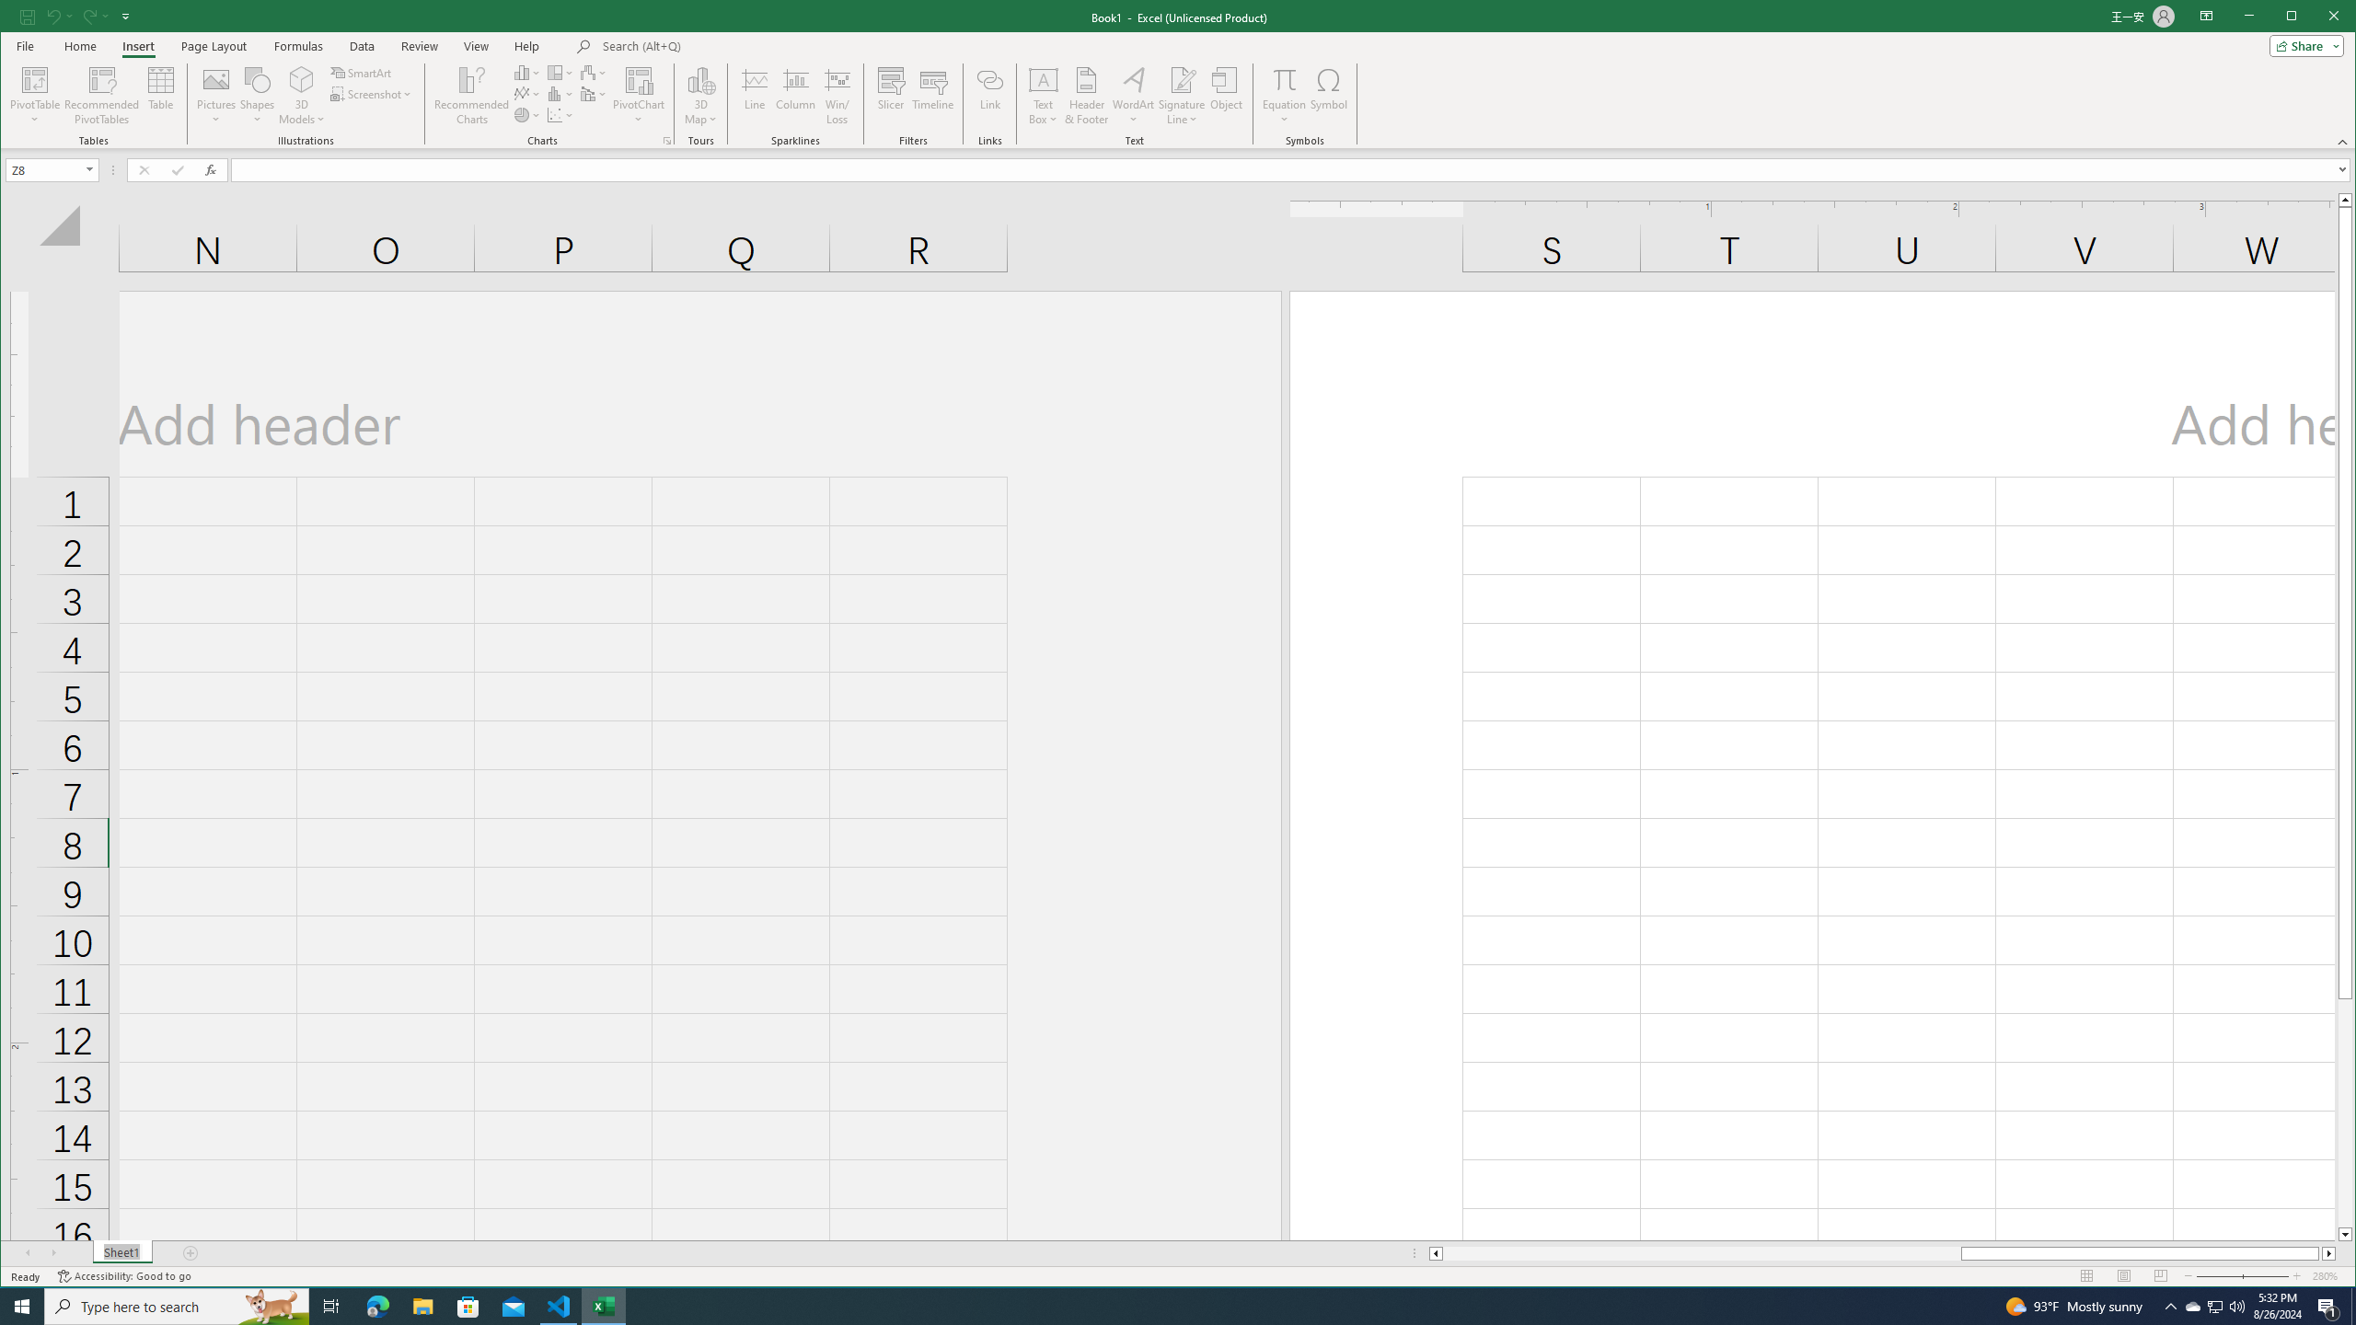 The height and width of the screenshot is (1325, 2356). I want to click on Recommended PivotTables, so click(102, 96).